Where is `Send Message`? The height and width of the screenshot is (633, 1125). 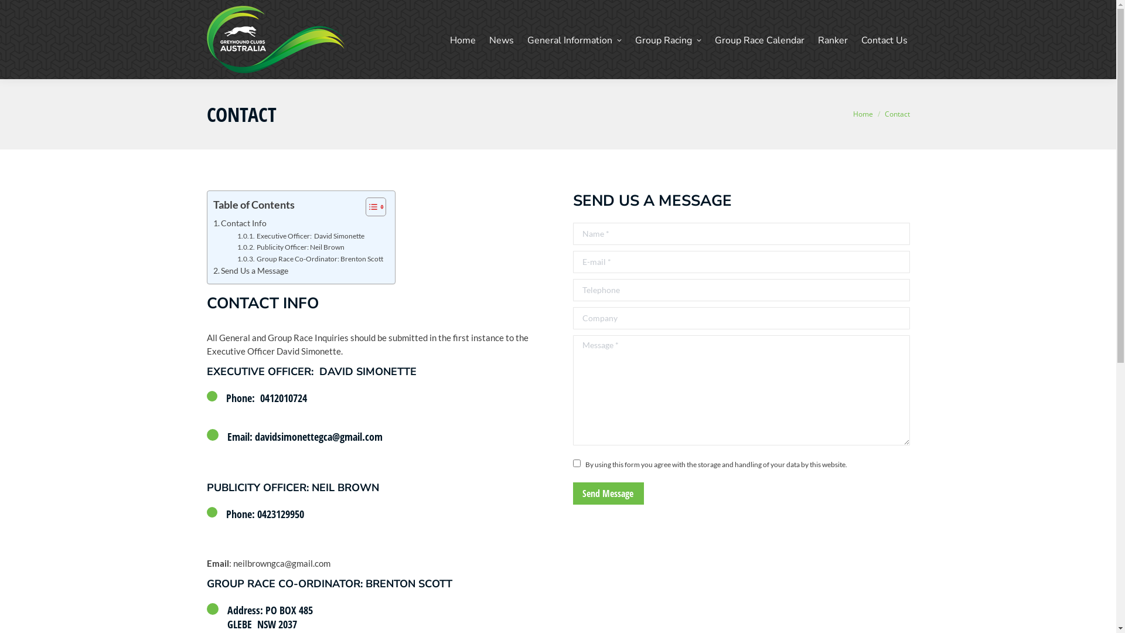
Send Message is located at coordinates (608, 494).